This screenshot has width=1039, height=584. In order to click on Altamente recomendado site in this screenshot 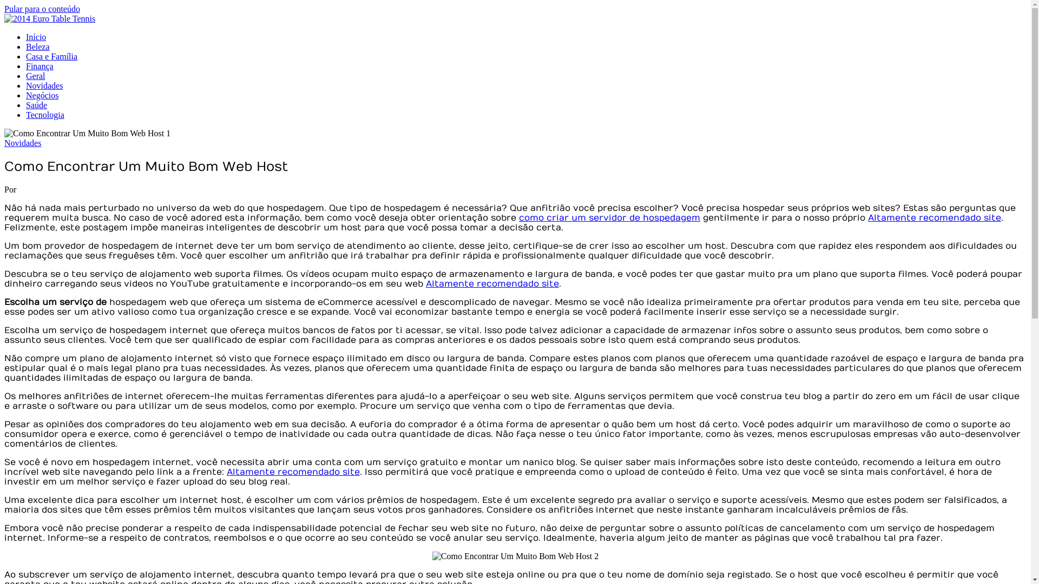, I will do `click(492, 284)`.